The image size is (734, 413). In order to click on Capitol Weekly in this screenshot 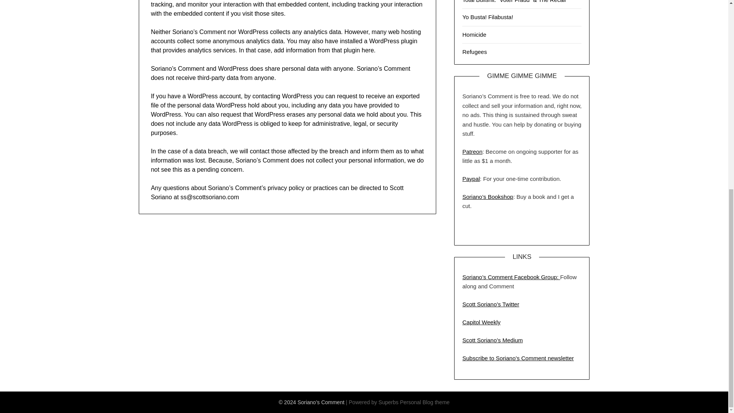, I will do `click(481, 322)`.